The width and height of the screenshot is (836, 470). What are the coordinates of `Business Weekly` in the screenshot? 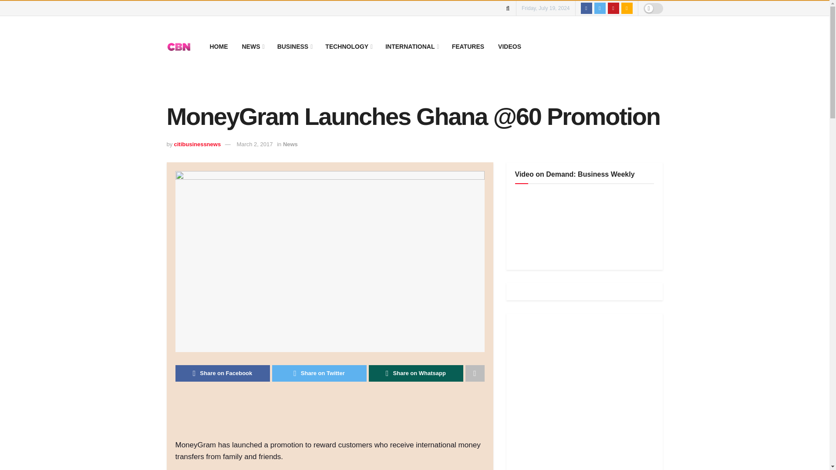 It's located at (580, 225).